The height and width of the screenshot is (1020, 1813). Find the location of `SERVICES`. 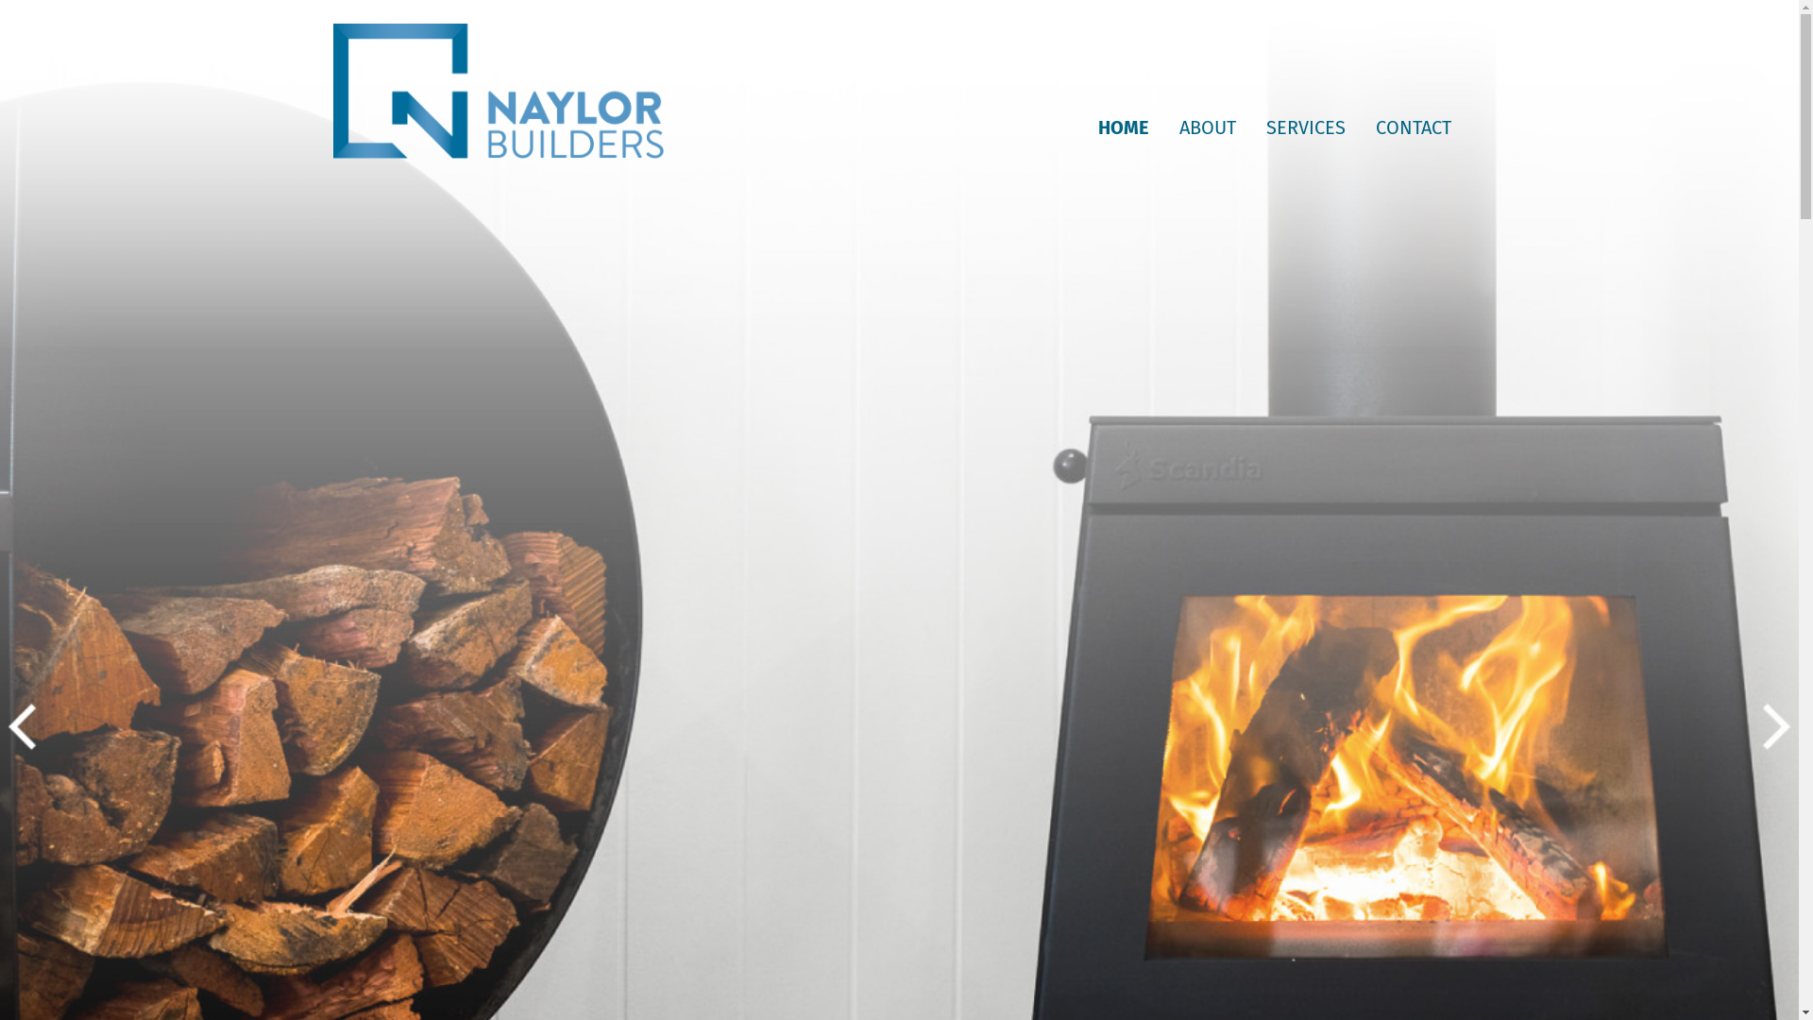

SERVICES is located at coordinates (1305, 127).